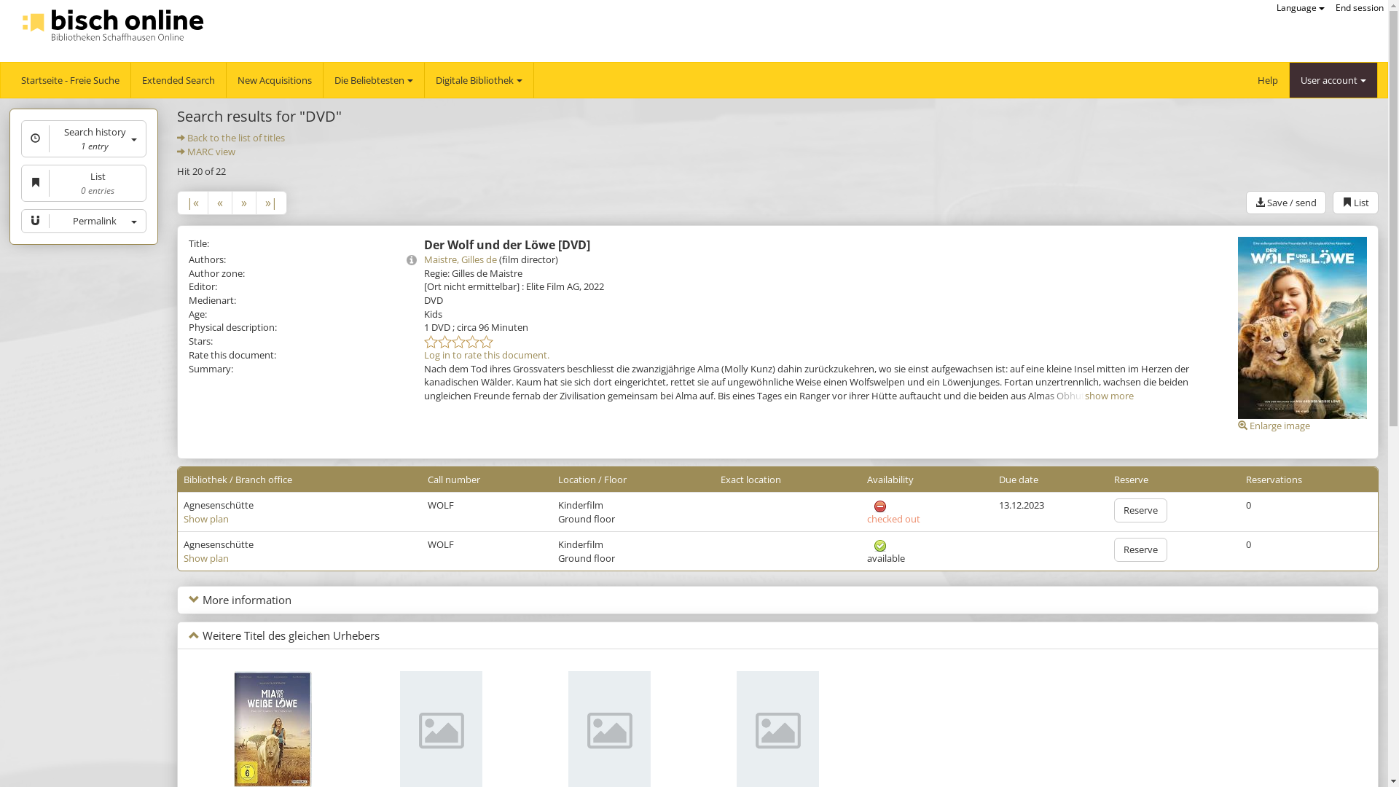 This screenshot has height=787, width=1399. What do you see at coordinates (84, 184) in the screenshot?
I see `List
0 entries` at bounding box center [84, 184].